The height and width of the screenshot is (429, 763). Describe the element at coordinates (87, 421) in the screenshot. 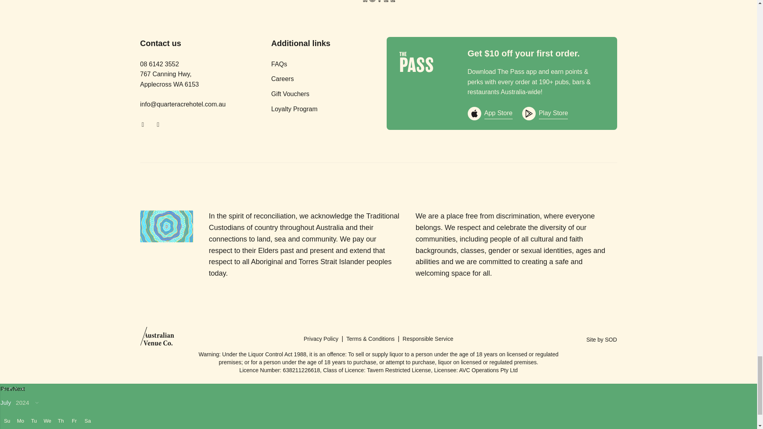

I see `Saturday` at that location.